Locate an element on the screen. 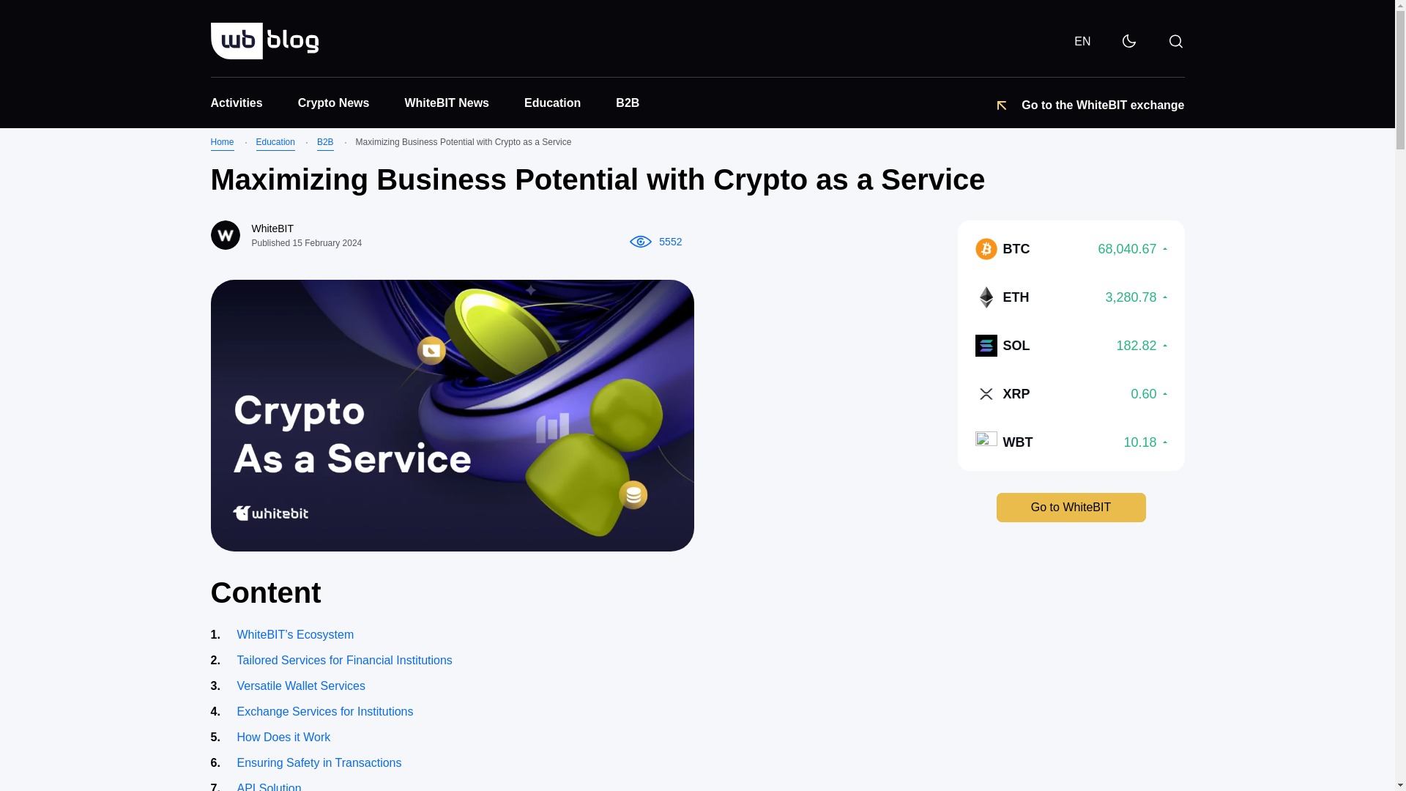 The image size is (1406, 791). Exchange Services for Institutions is located at coordinates (447, 103).